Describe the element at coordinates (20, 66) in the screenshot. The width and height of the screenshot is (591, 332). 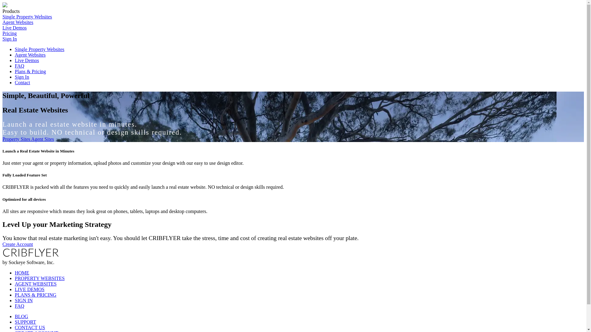
I see `FAQ` at that location.